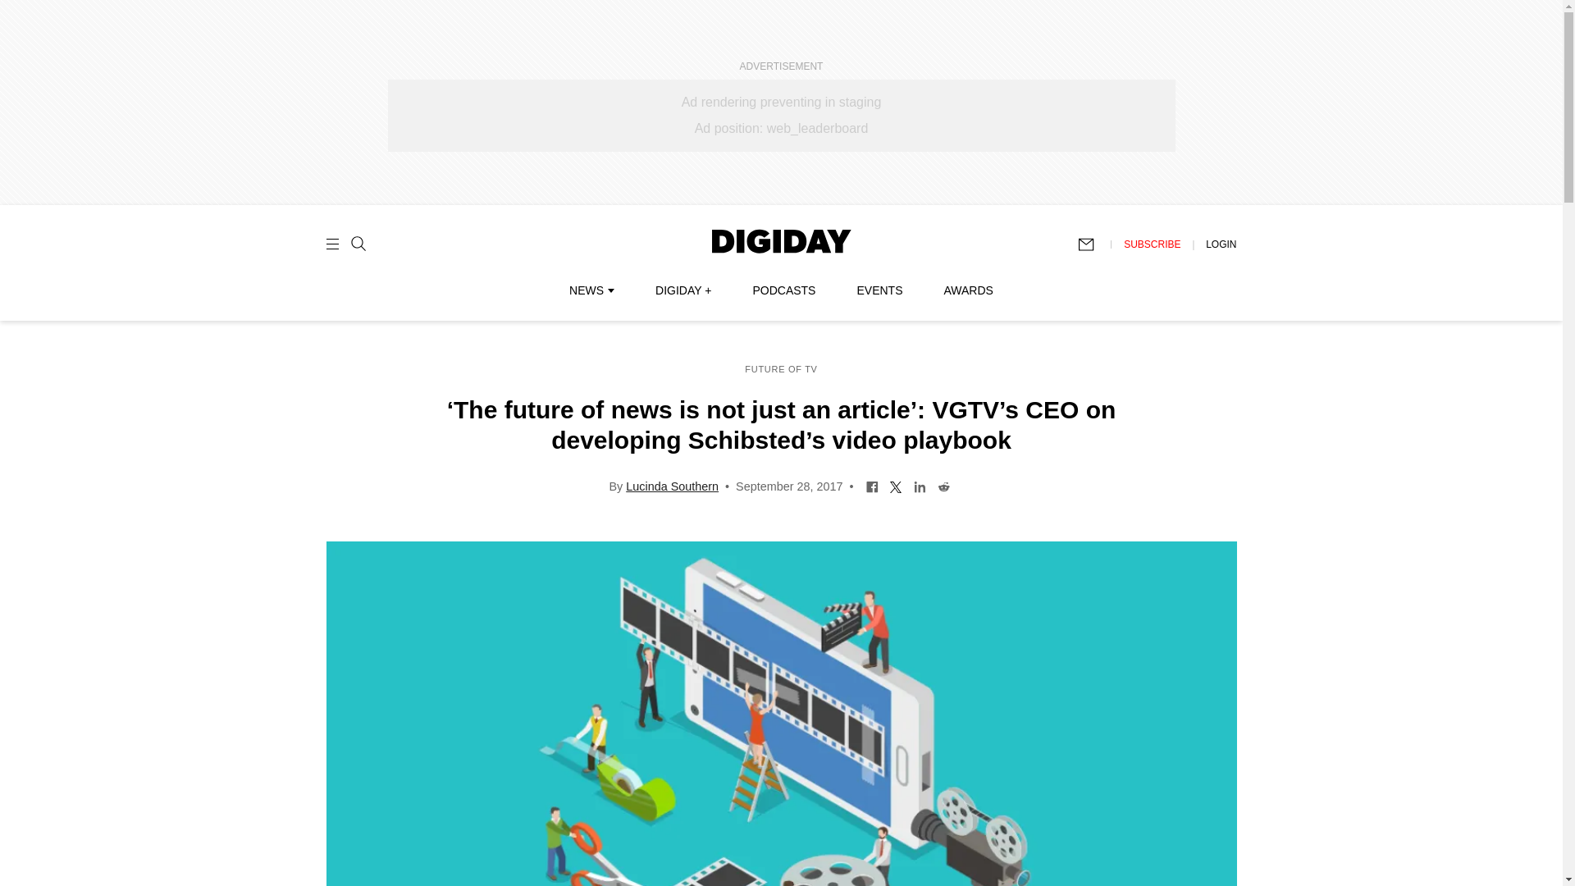 The image size is (1575, 886). I want to click on Share on LinkedIn, so click(920, 486).